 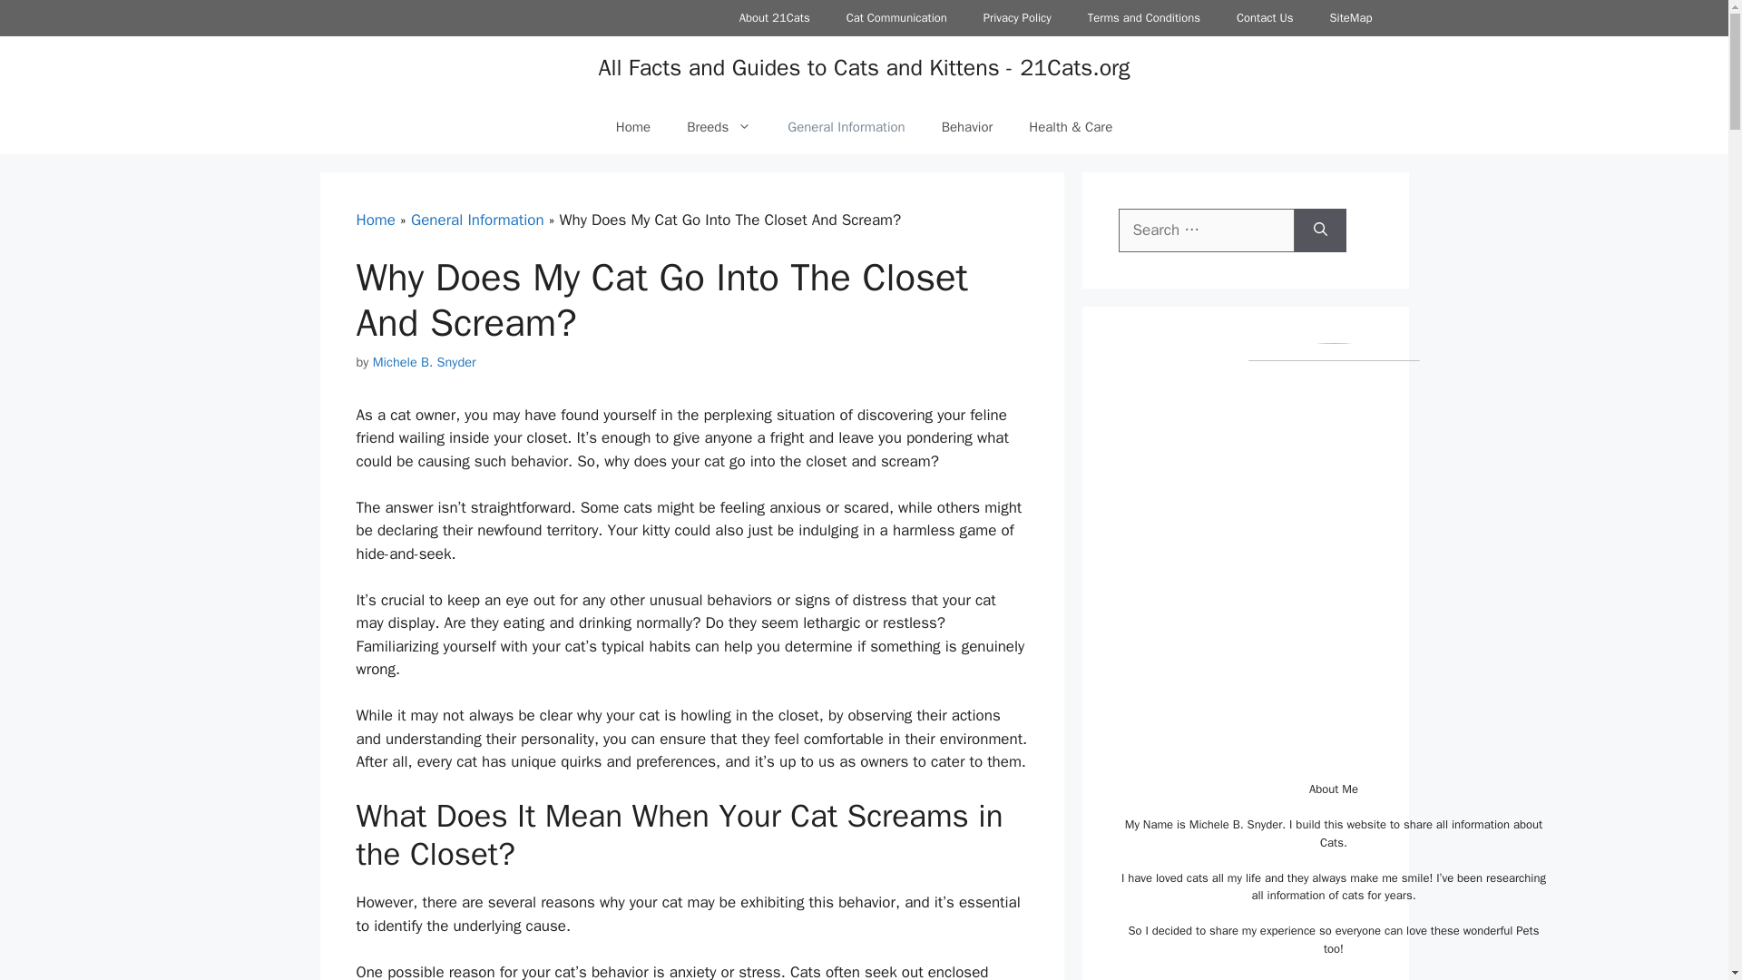 I want to click on Privacy Policy, so click(x=1016, y=18).